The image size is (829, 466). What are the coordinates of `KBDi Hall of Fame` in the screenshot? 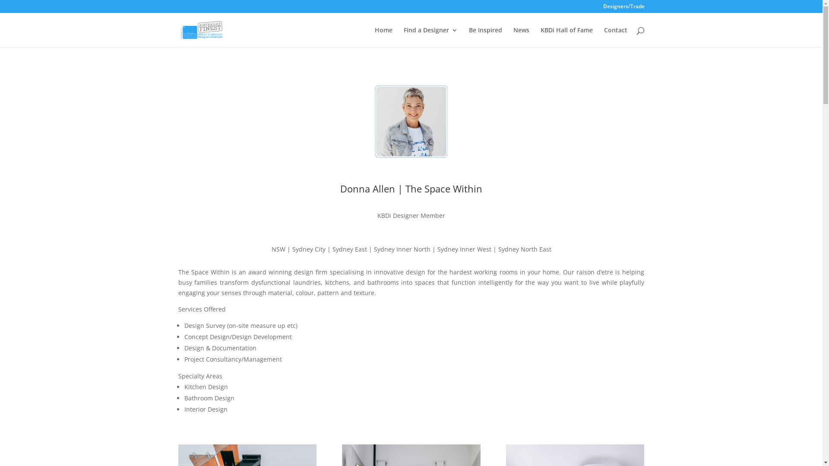 It's located at (566, 37).